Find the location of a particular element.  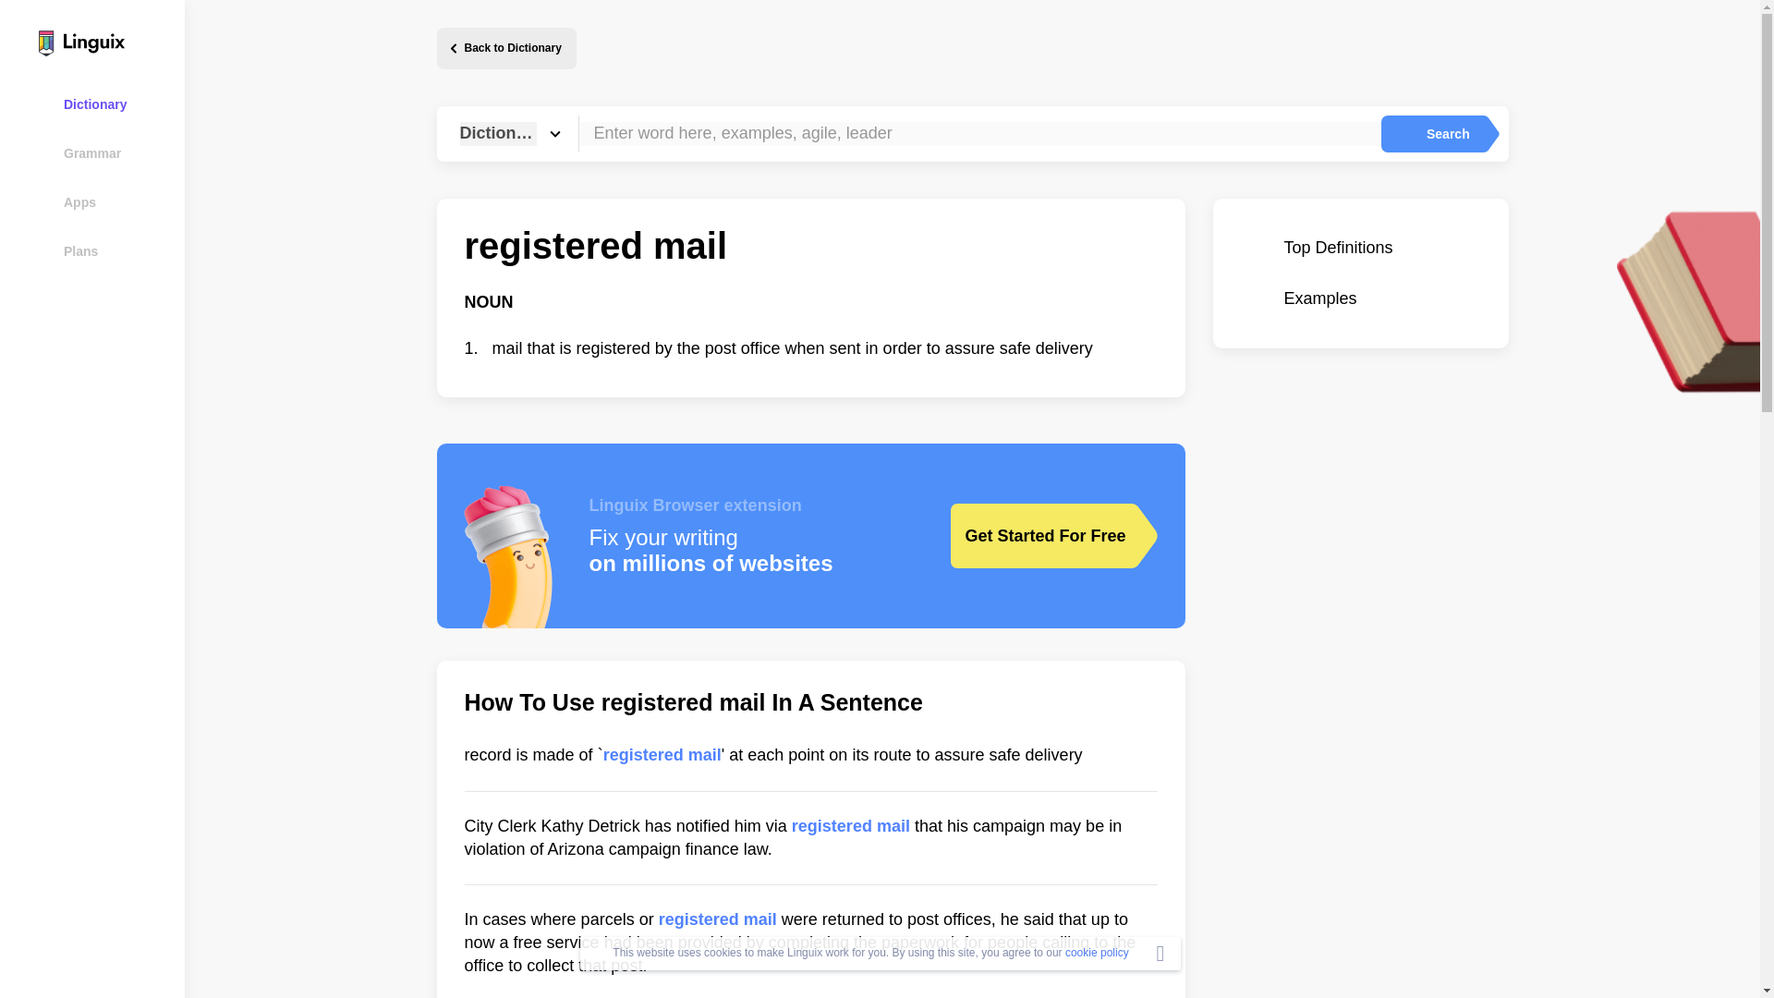

Dictionary is located at coordinates (103, 103).